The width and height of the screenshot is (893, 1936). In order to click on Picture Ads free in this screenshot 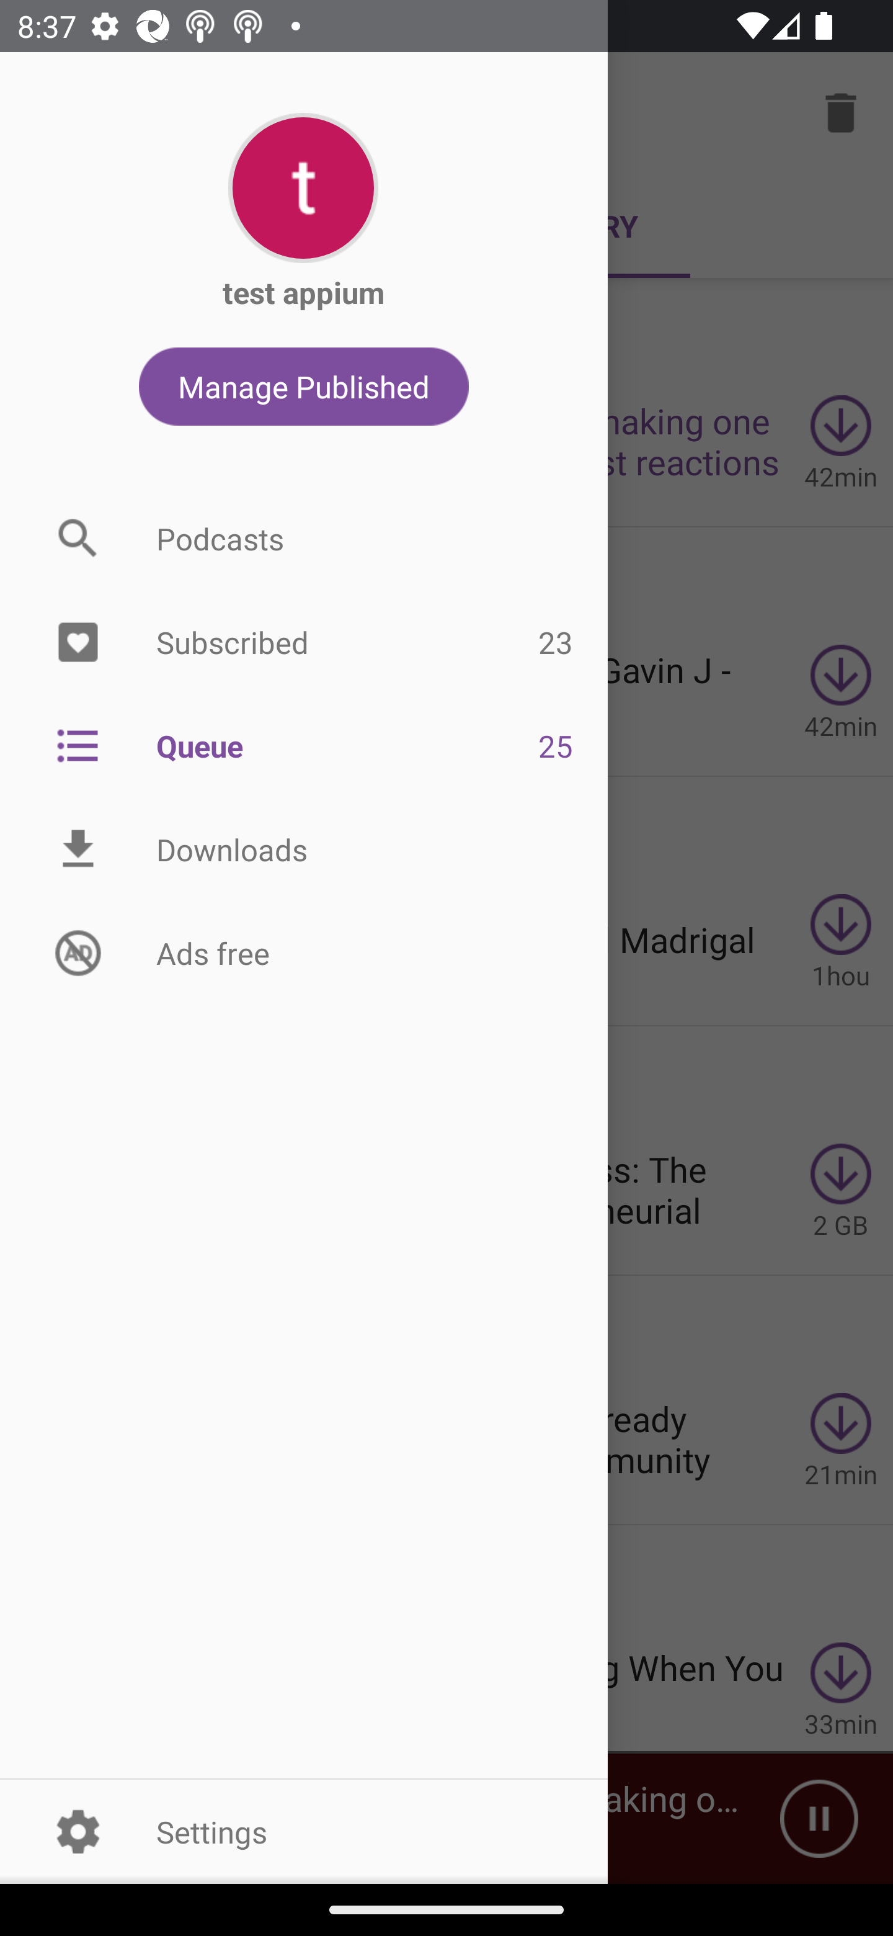, I will do `click(304, 952)`.